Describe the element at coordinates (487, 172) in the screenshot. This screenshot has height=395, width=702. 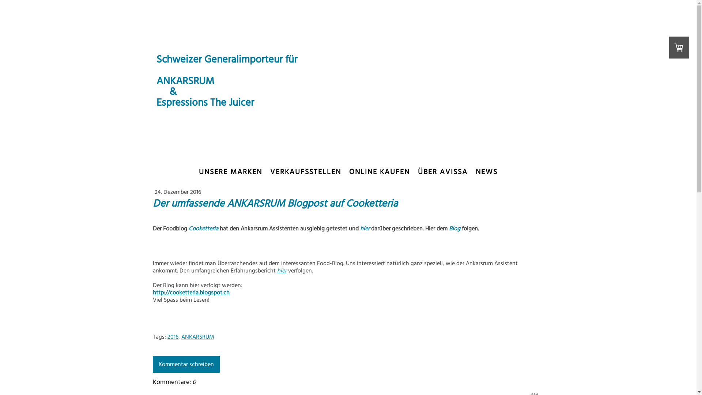
I see `NEWS` at that location.